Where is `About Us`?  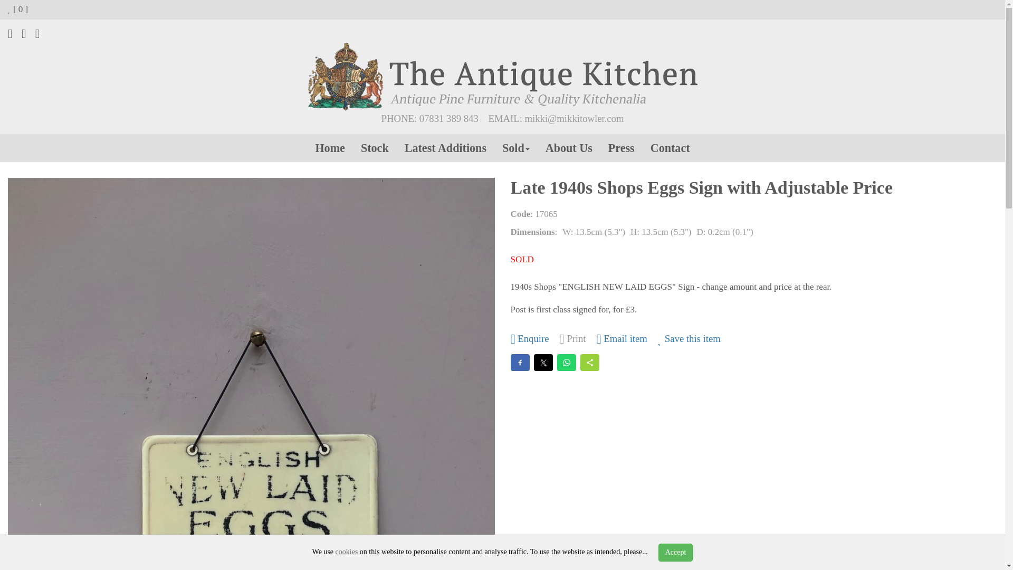
About Us is located at coordinates (569, 148).